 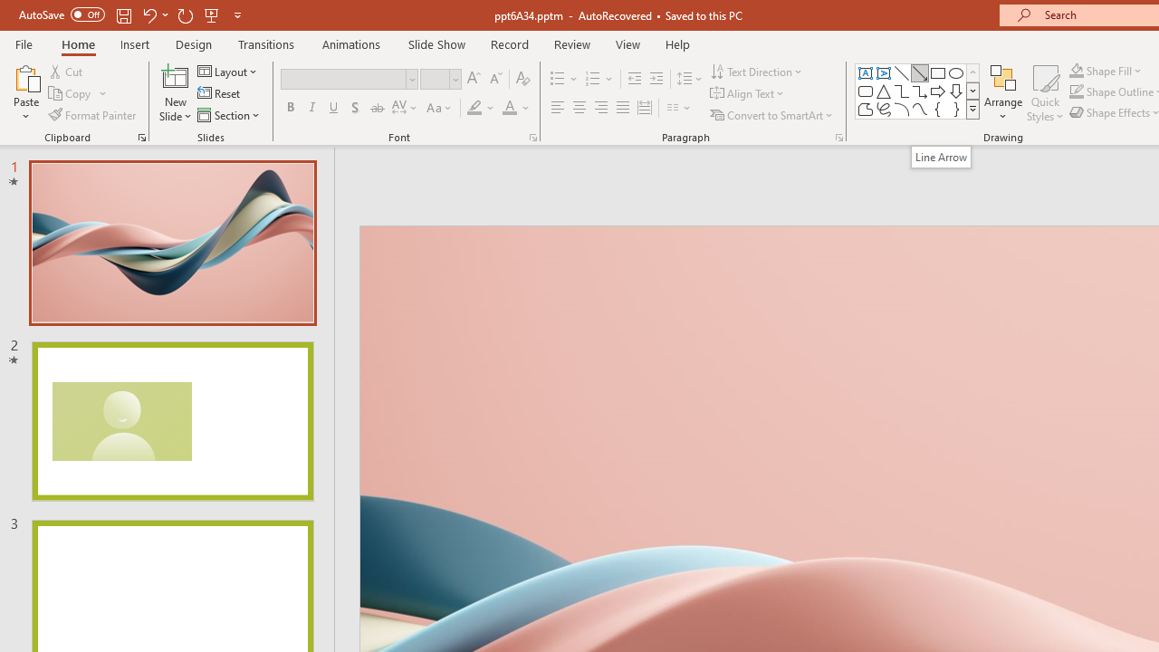 What do you see at coordinates (220, 94) in the screenshot?
I see `Reset` at bounding box center [220, 94].